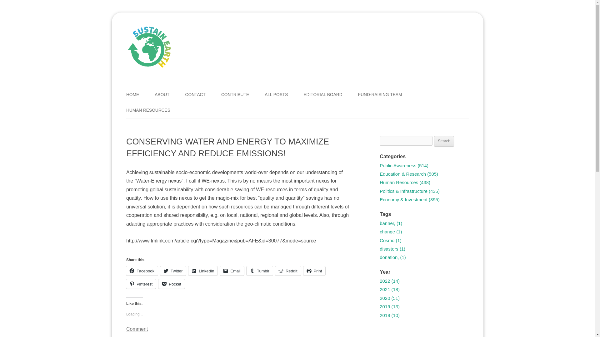  What do you see at coordinates (260, 271) in the screenshot?
I see `Click to share on Tumblr` at bounding box center [260, 271].